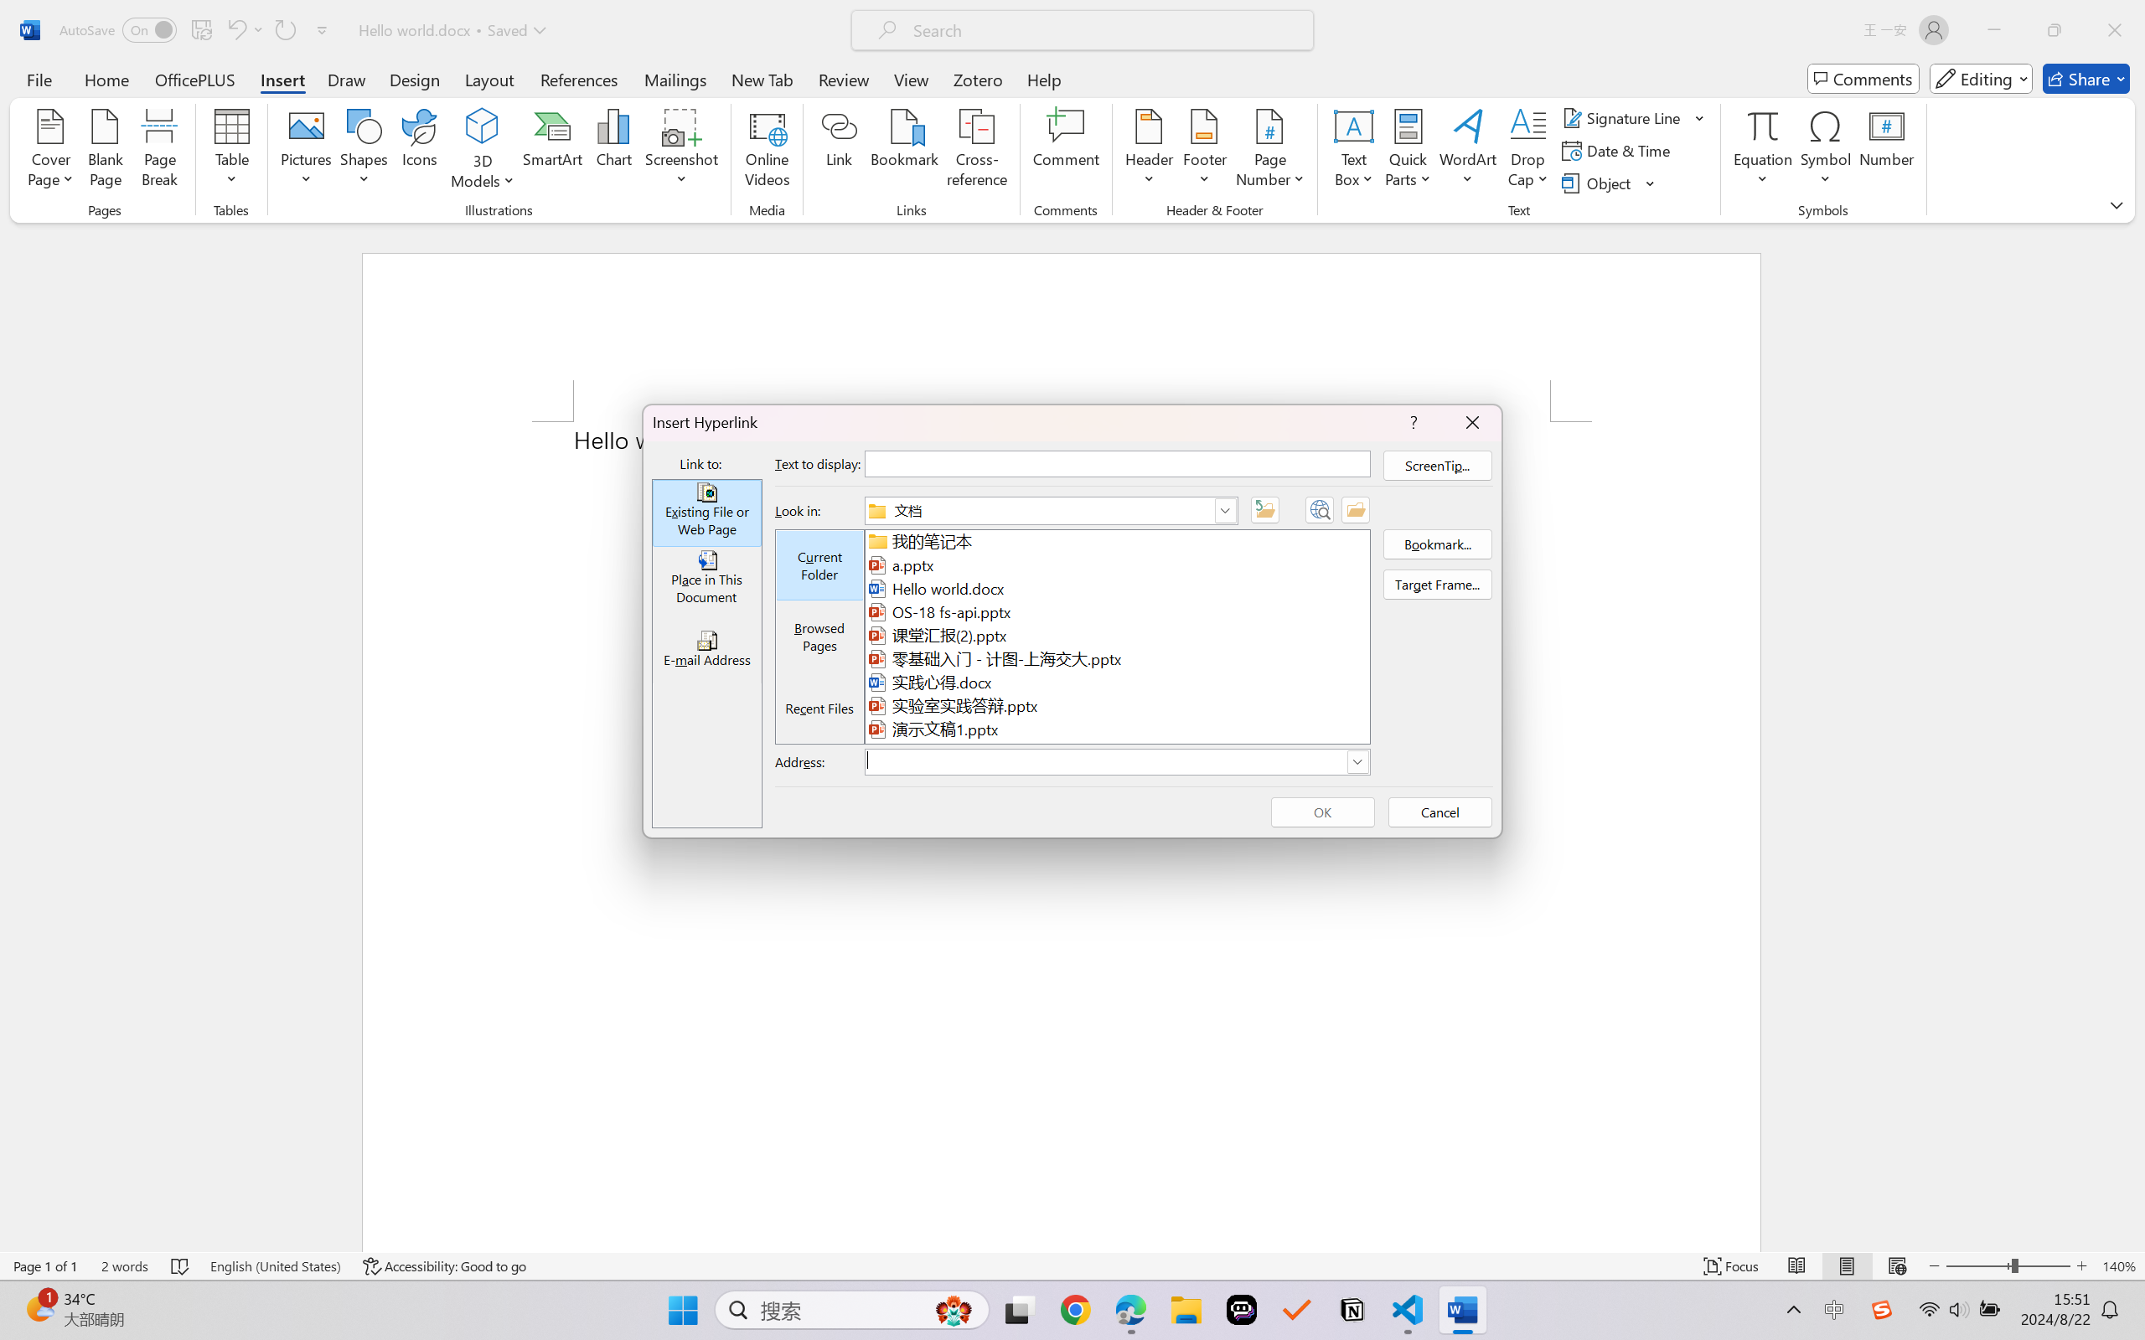 This screenshot has height=1340, width=2145. I want to click on Existing File or Web Page, so click(706, 513).